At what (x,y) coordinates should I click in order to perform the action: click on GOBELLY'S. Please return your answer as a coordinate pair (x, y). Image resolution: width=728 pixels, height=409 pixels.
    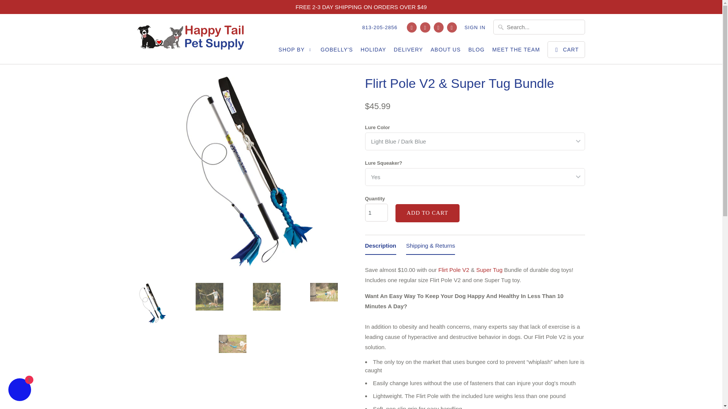
    Looking at the image, I should click on (336, 52).